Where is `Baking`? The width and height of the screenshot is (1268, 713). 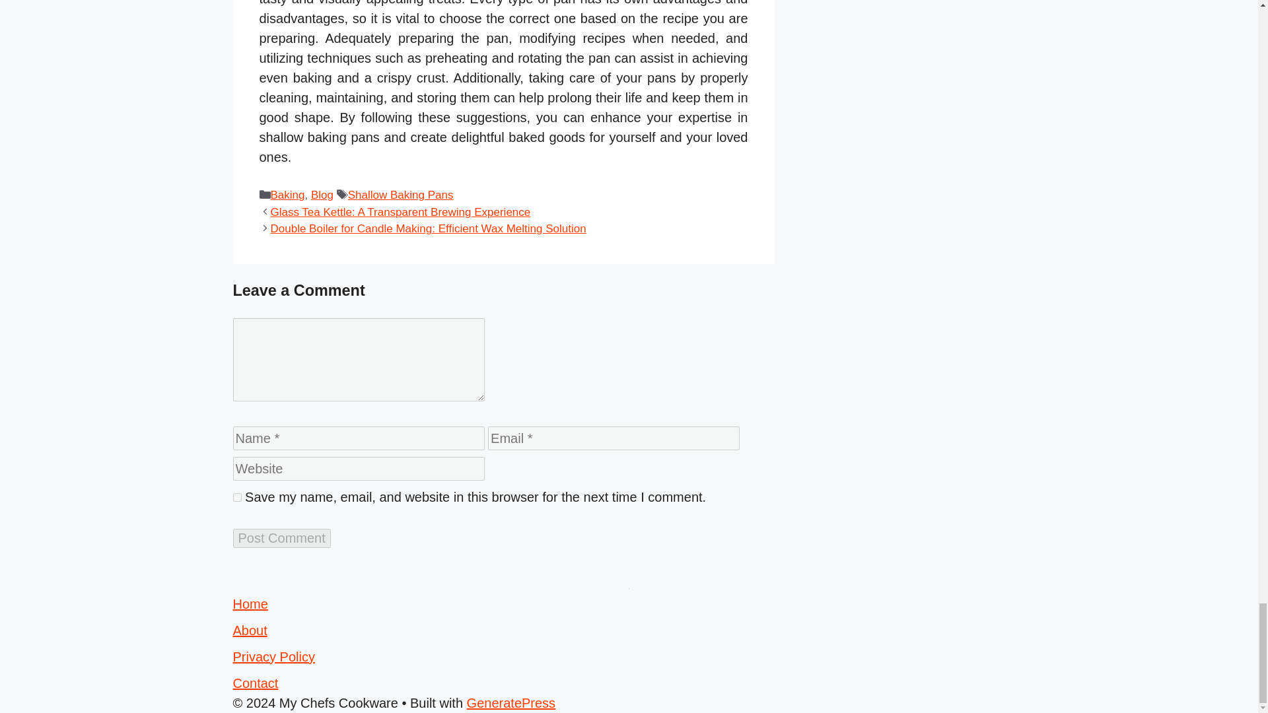
Baking is located at coordinates (288, 195).